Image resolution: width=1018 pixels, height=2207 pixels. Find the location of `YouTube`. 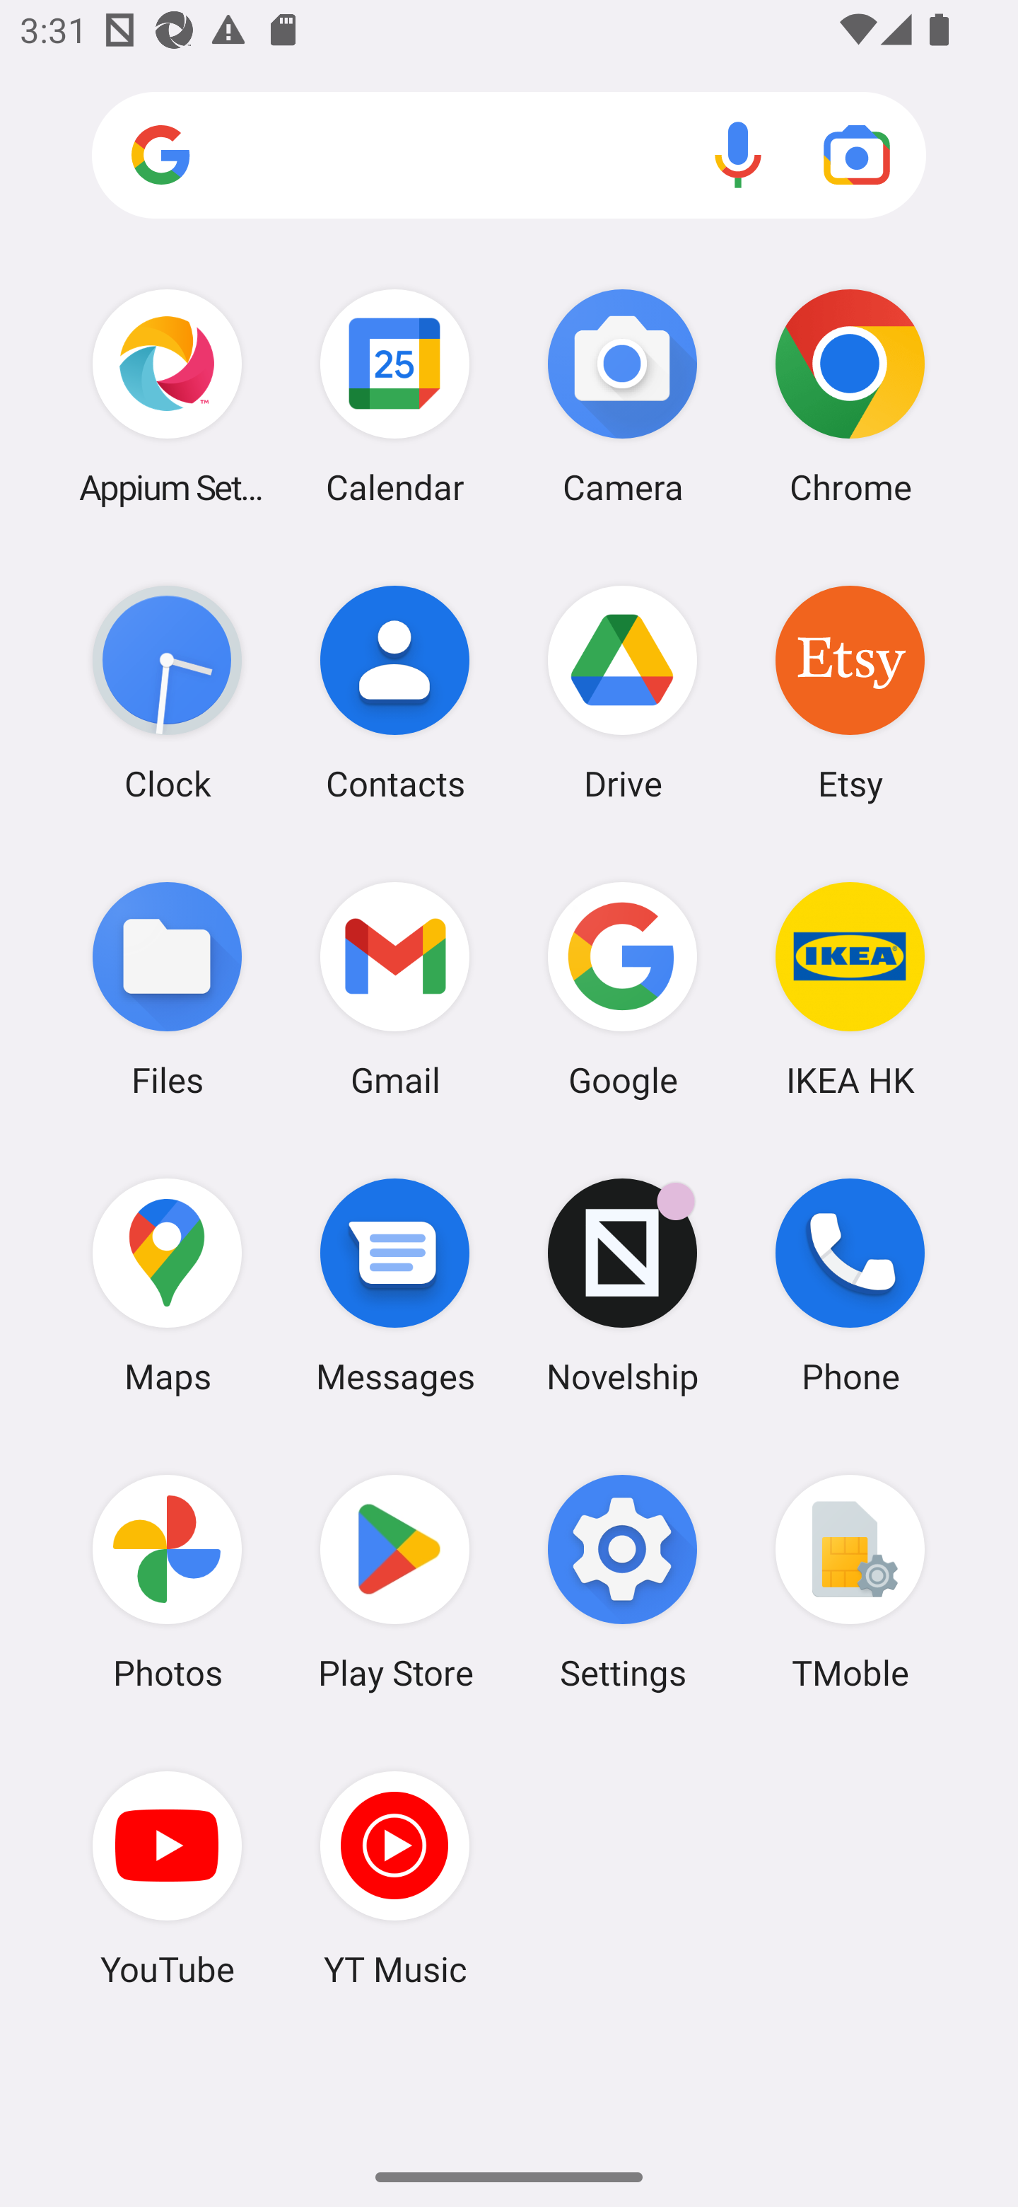

YouTube is located at coordinates (167, 1878).